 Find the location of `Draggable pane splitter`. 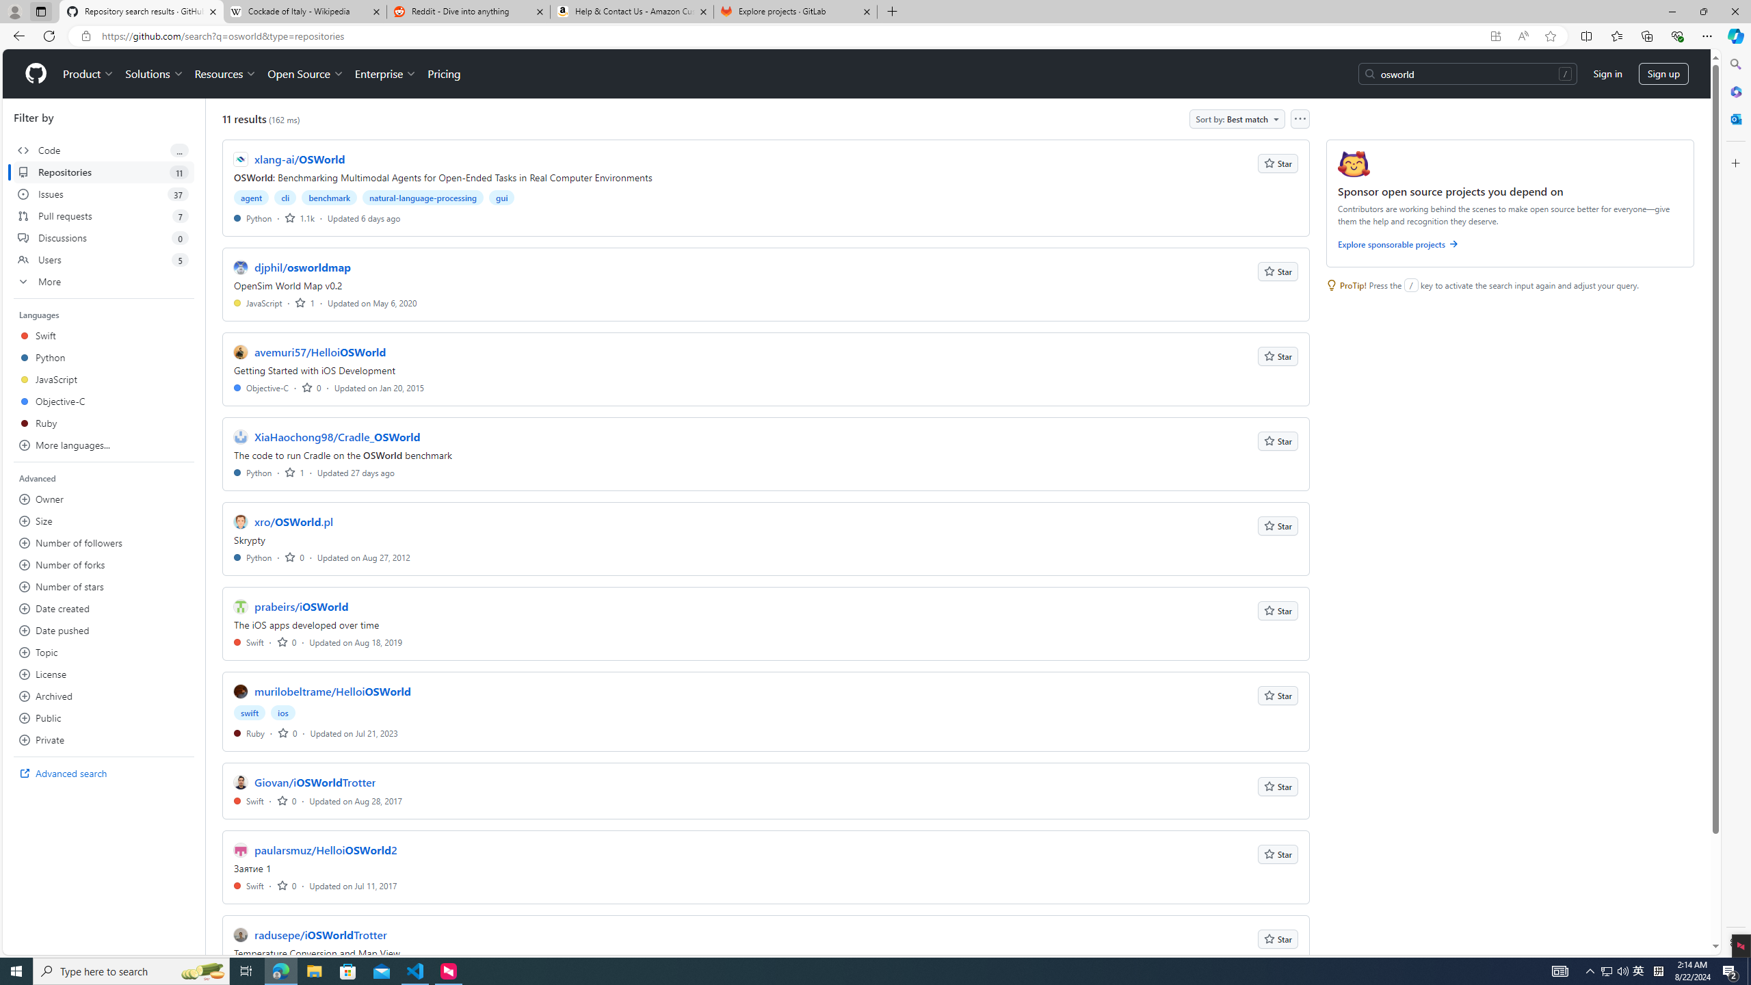

Draggable pane splitter is located at coordinates (205, 527).